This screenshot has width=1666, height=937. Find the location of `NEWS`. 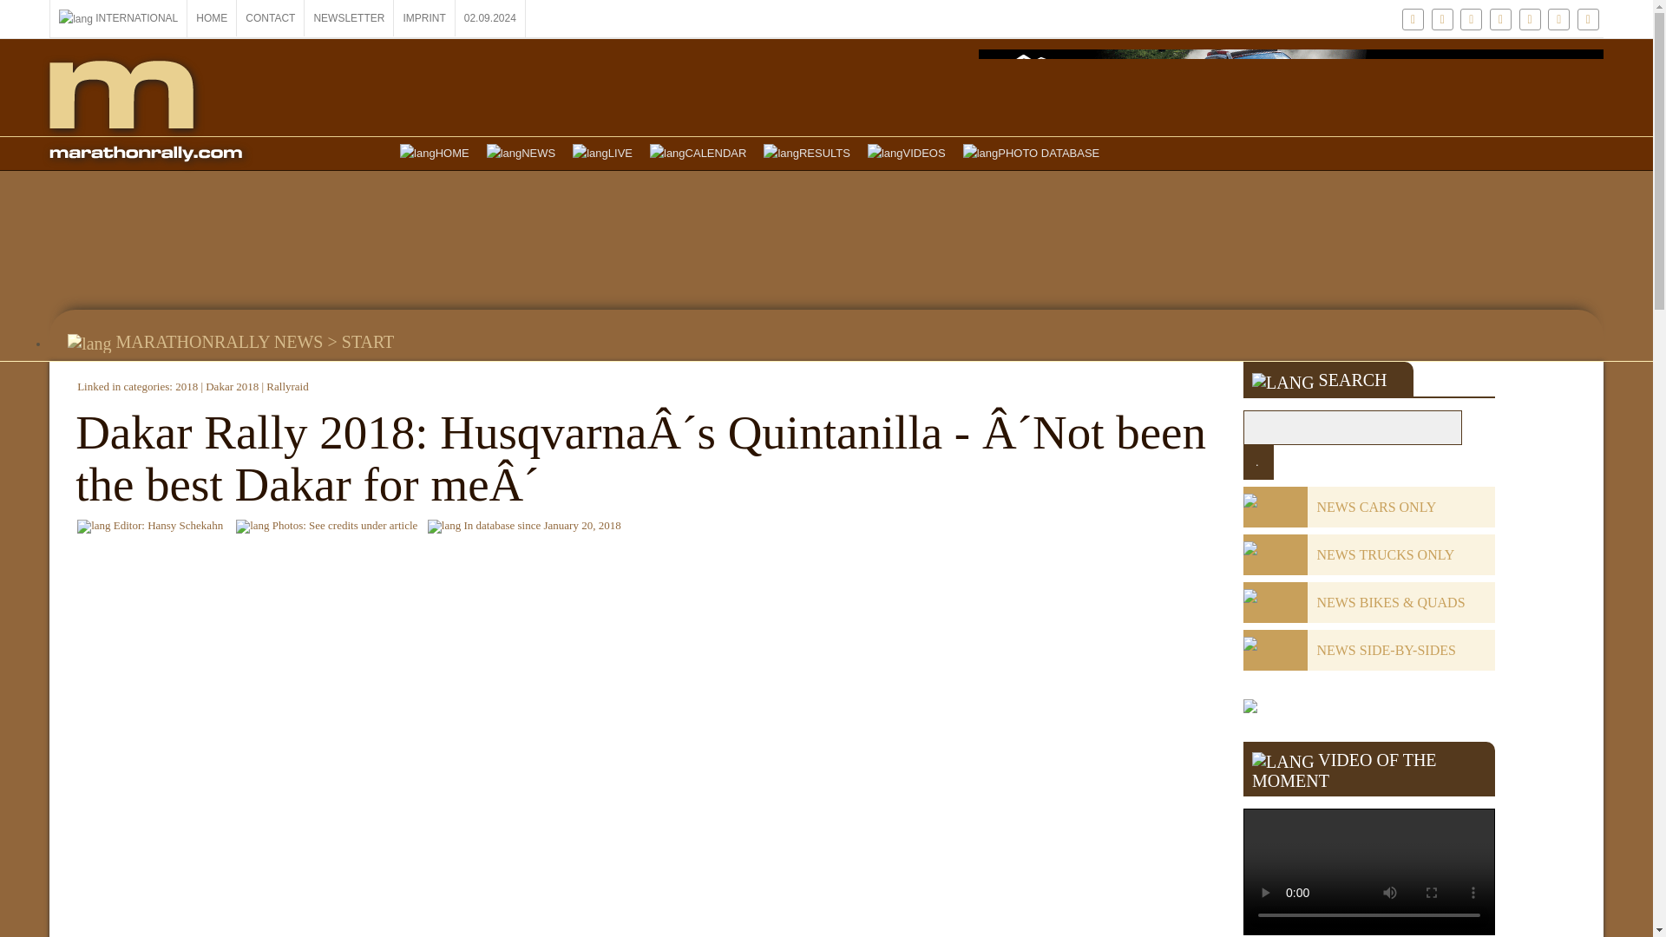

NEWS is located at coordinates (521, 153).